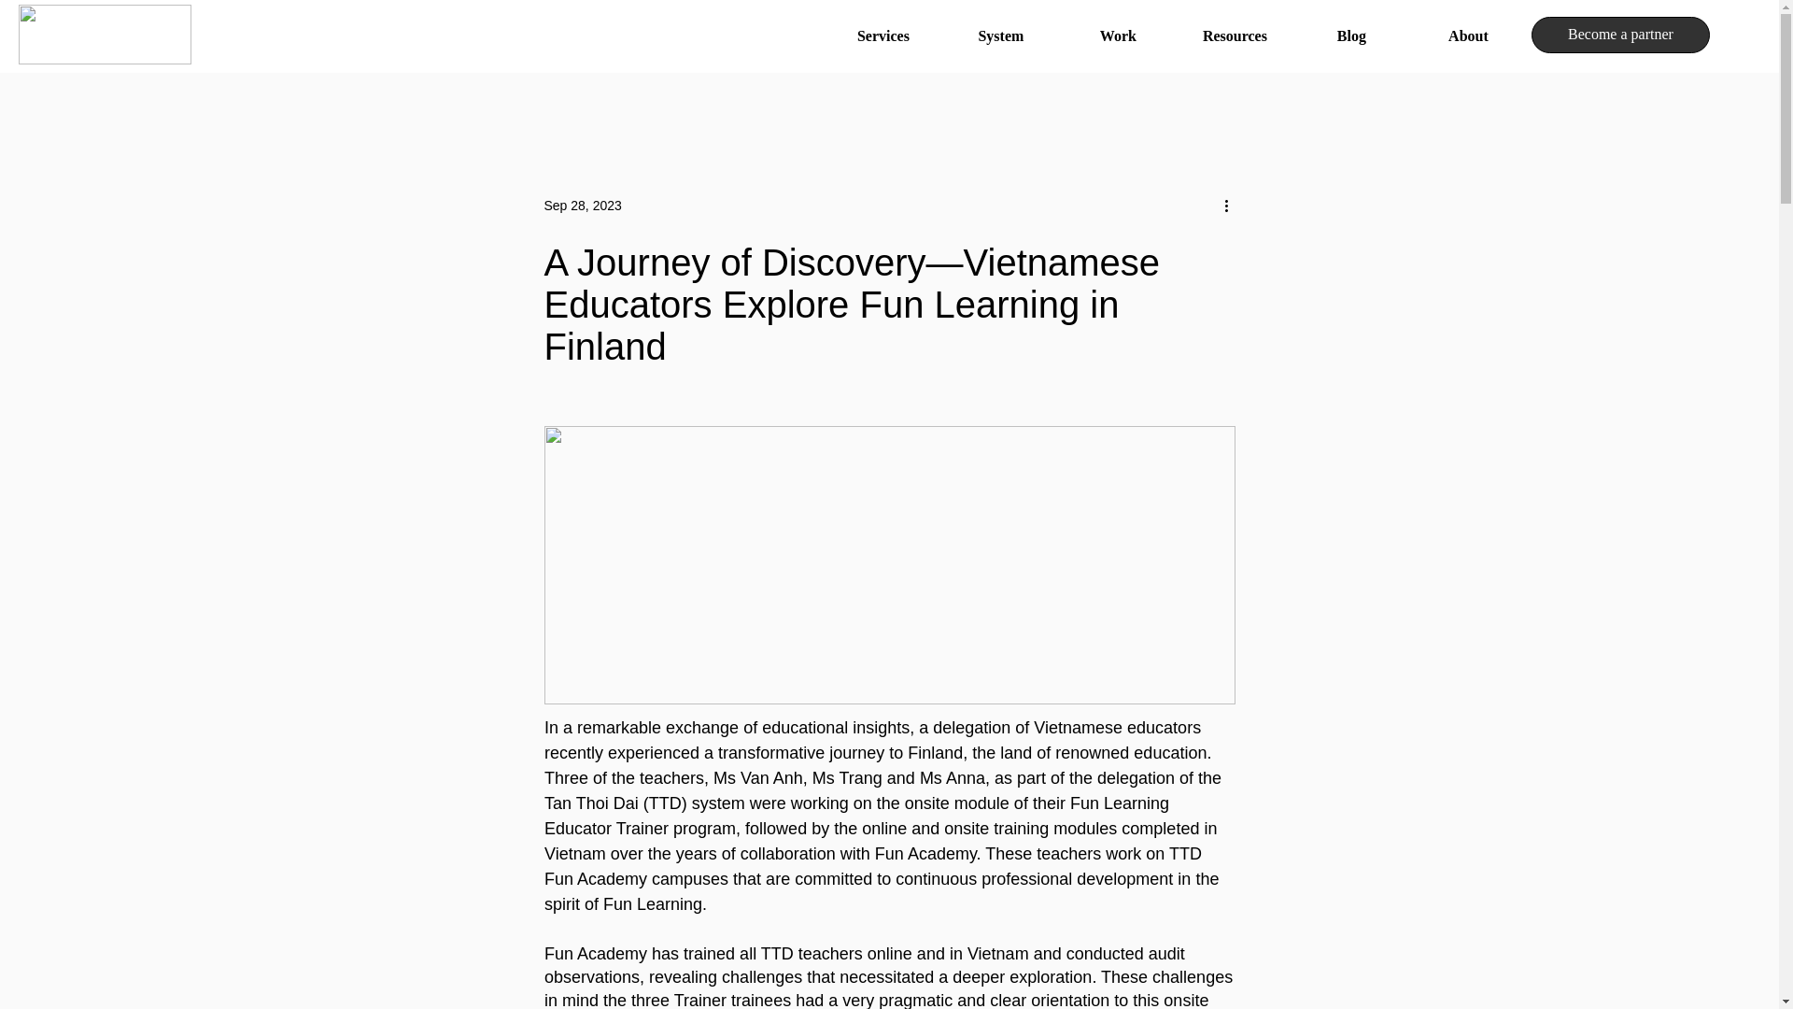 Image resolution: width=1793 pixels, height=1009 pixels. I want to click on Become a partner, so click(1620, 36).